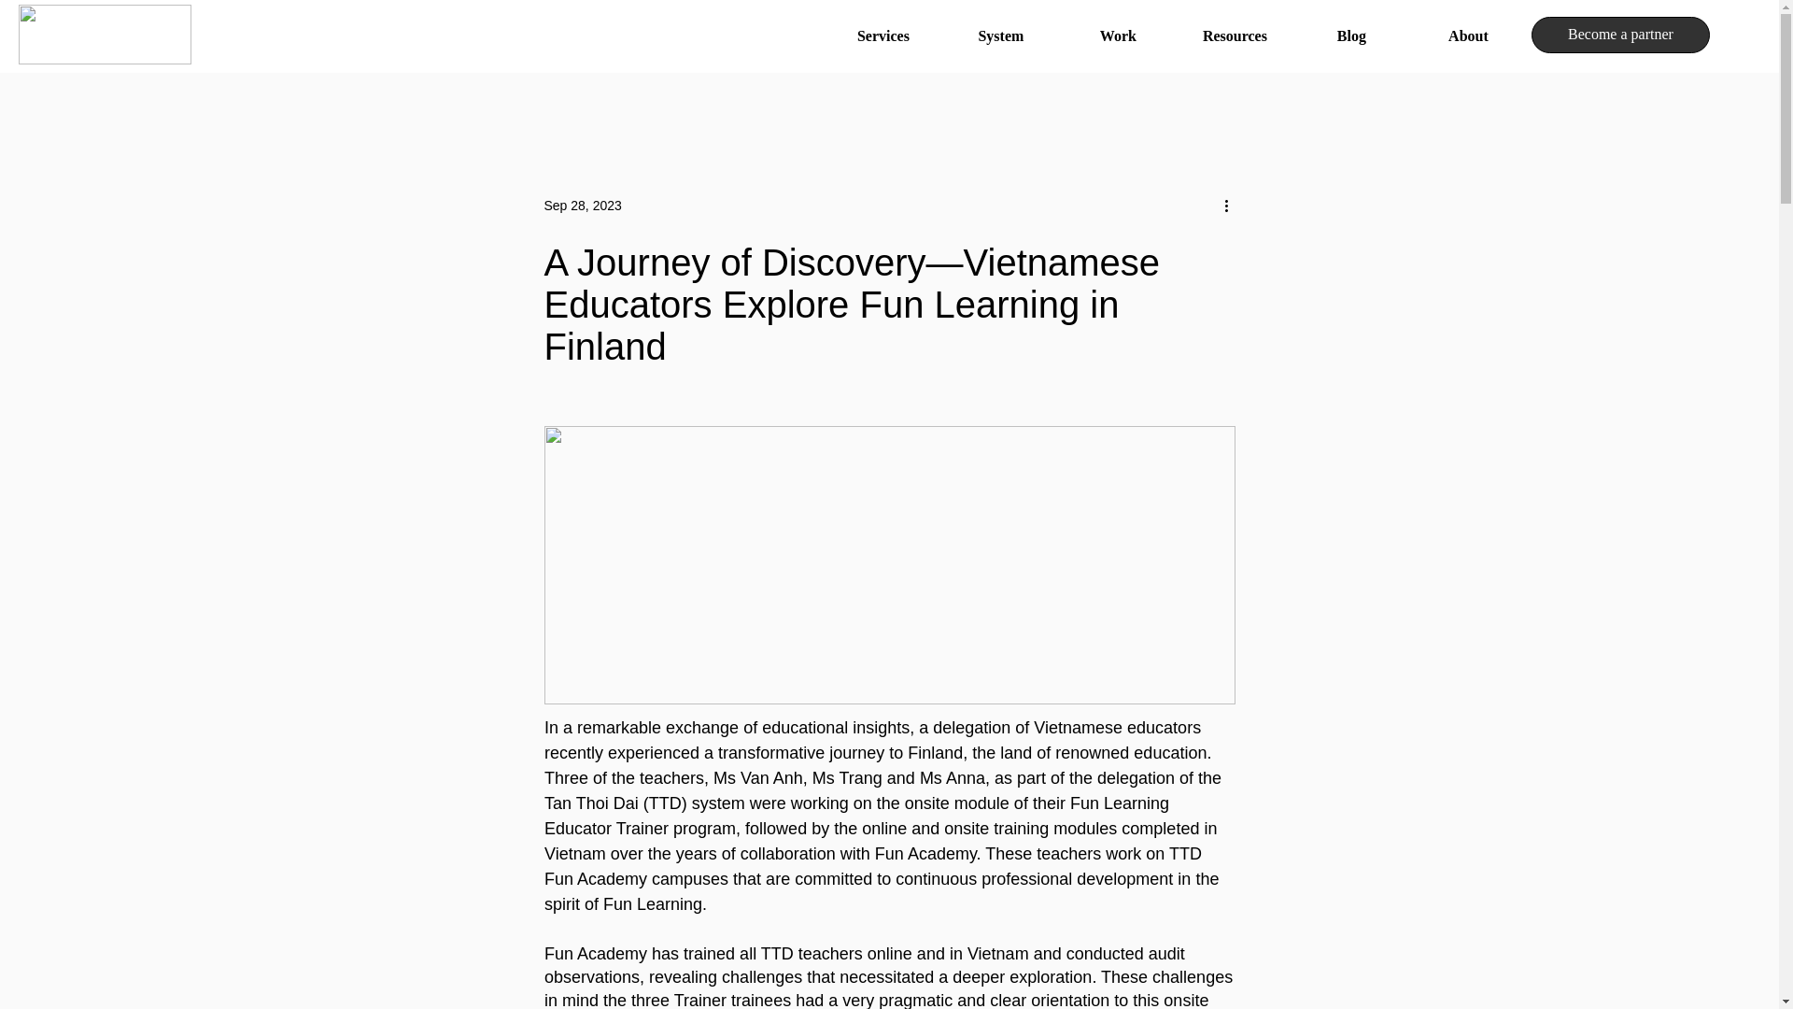 Image resolution: width=1793 pixels, height=1009 pixels. I want to click on Become a partner, so click(1620, 36).